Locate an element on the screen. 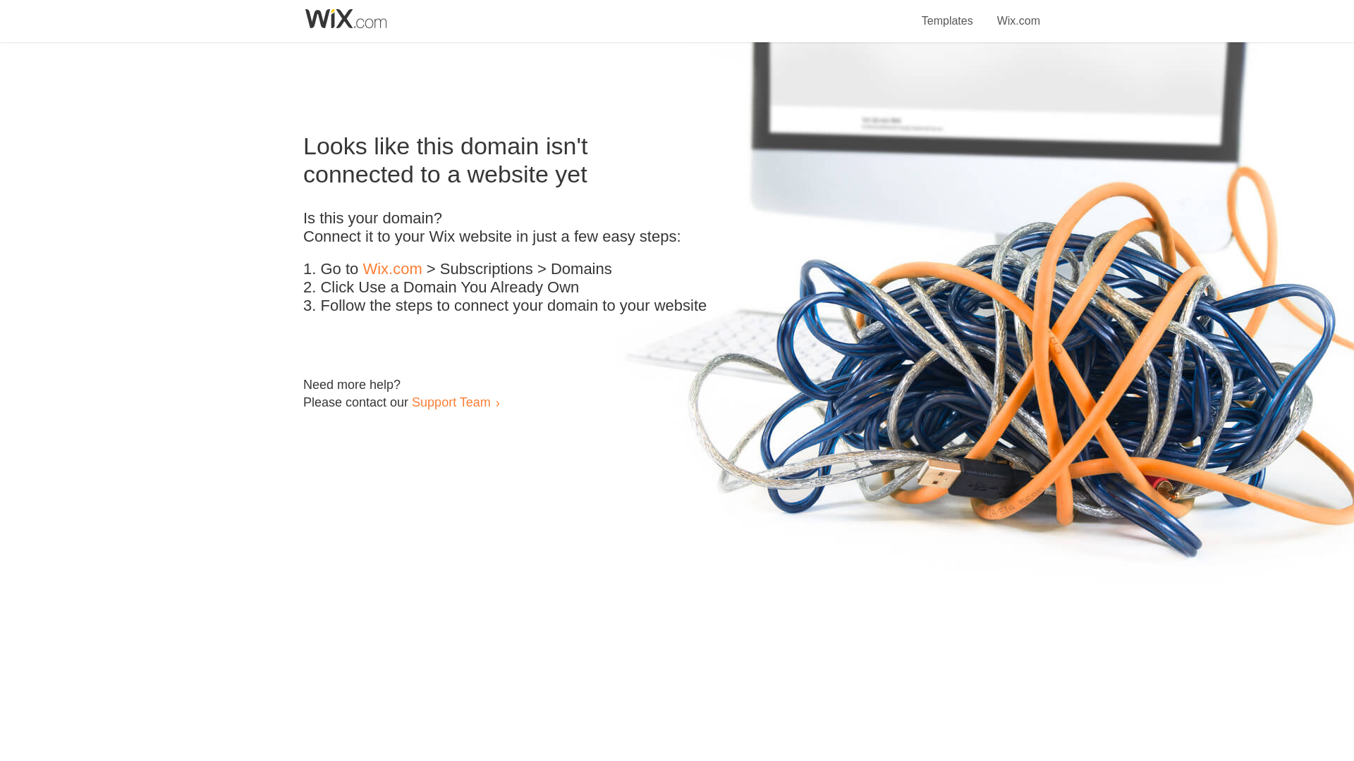 Image resolution: width=1354 pixels, height=761 pixels. Wix.com is located at coordinates (392, 269).